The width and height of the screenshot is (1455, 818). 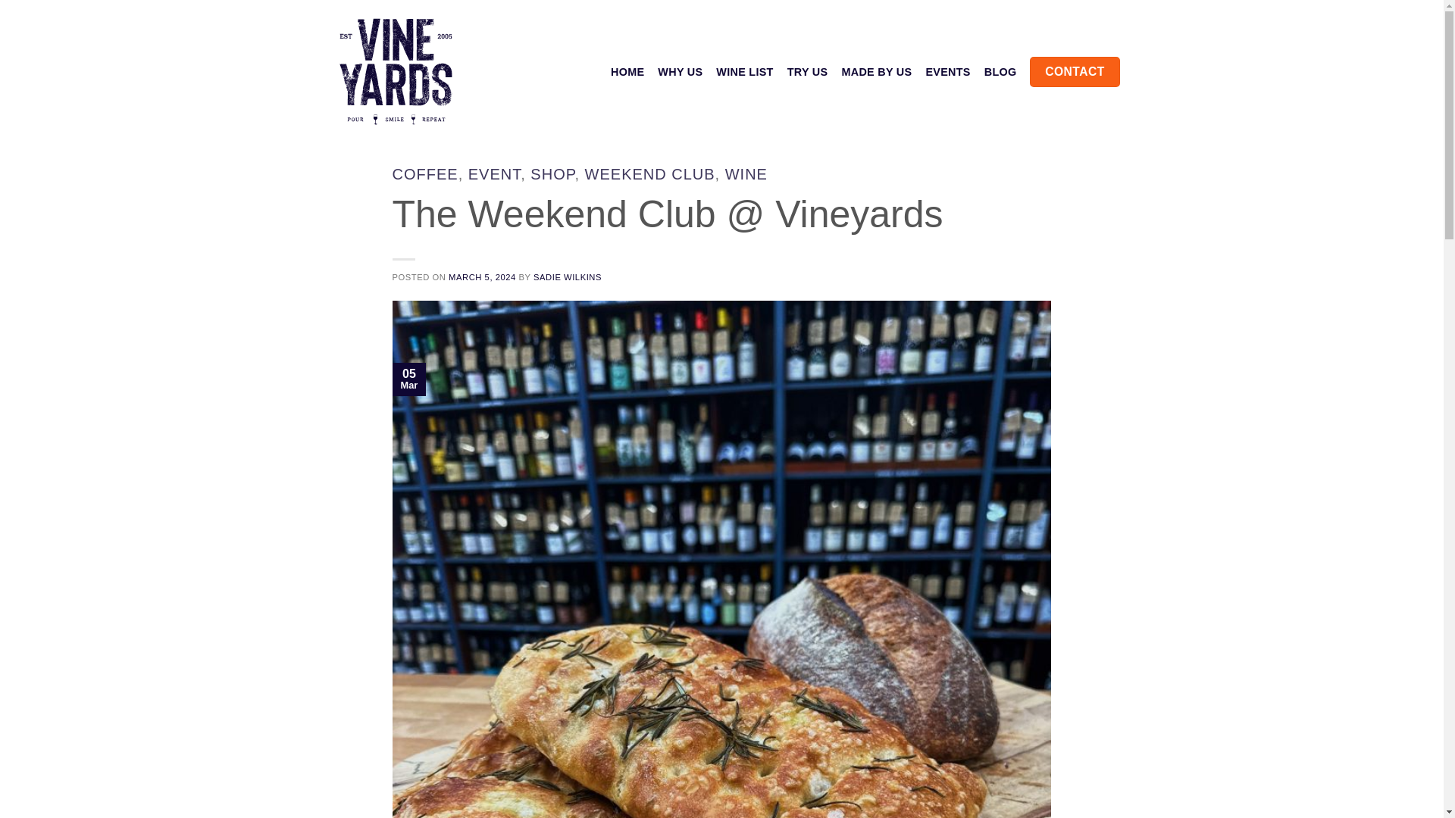 What do you see at coordinates (746, 174) in the screenshot?
I see `WINE` at bounding box center [746, 174].